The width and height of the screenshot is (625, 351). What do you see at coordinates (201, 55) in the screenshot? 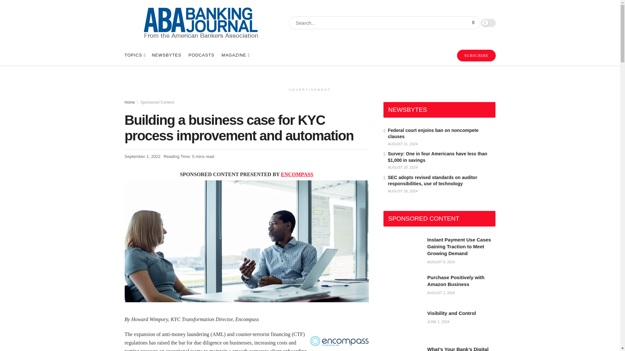
I see `PODCASTS` at bounding box center [201, 55].